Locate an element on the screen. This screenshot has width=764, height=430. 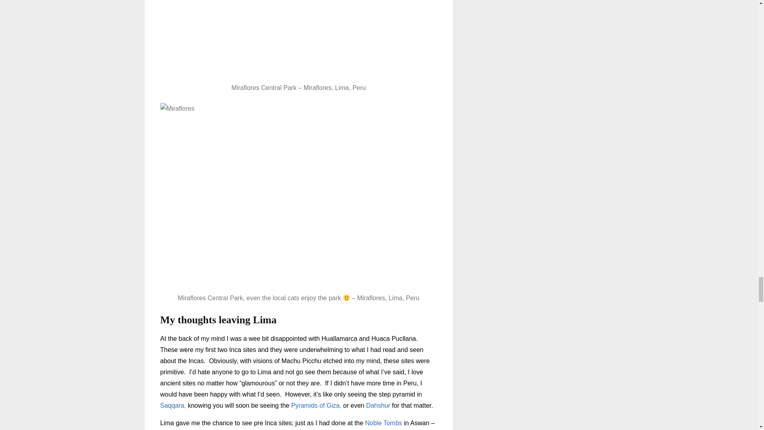
Dahshur is located at coordinates (378, 405).